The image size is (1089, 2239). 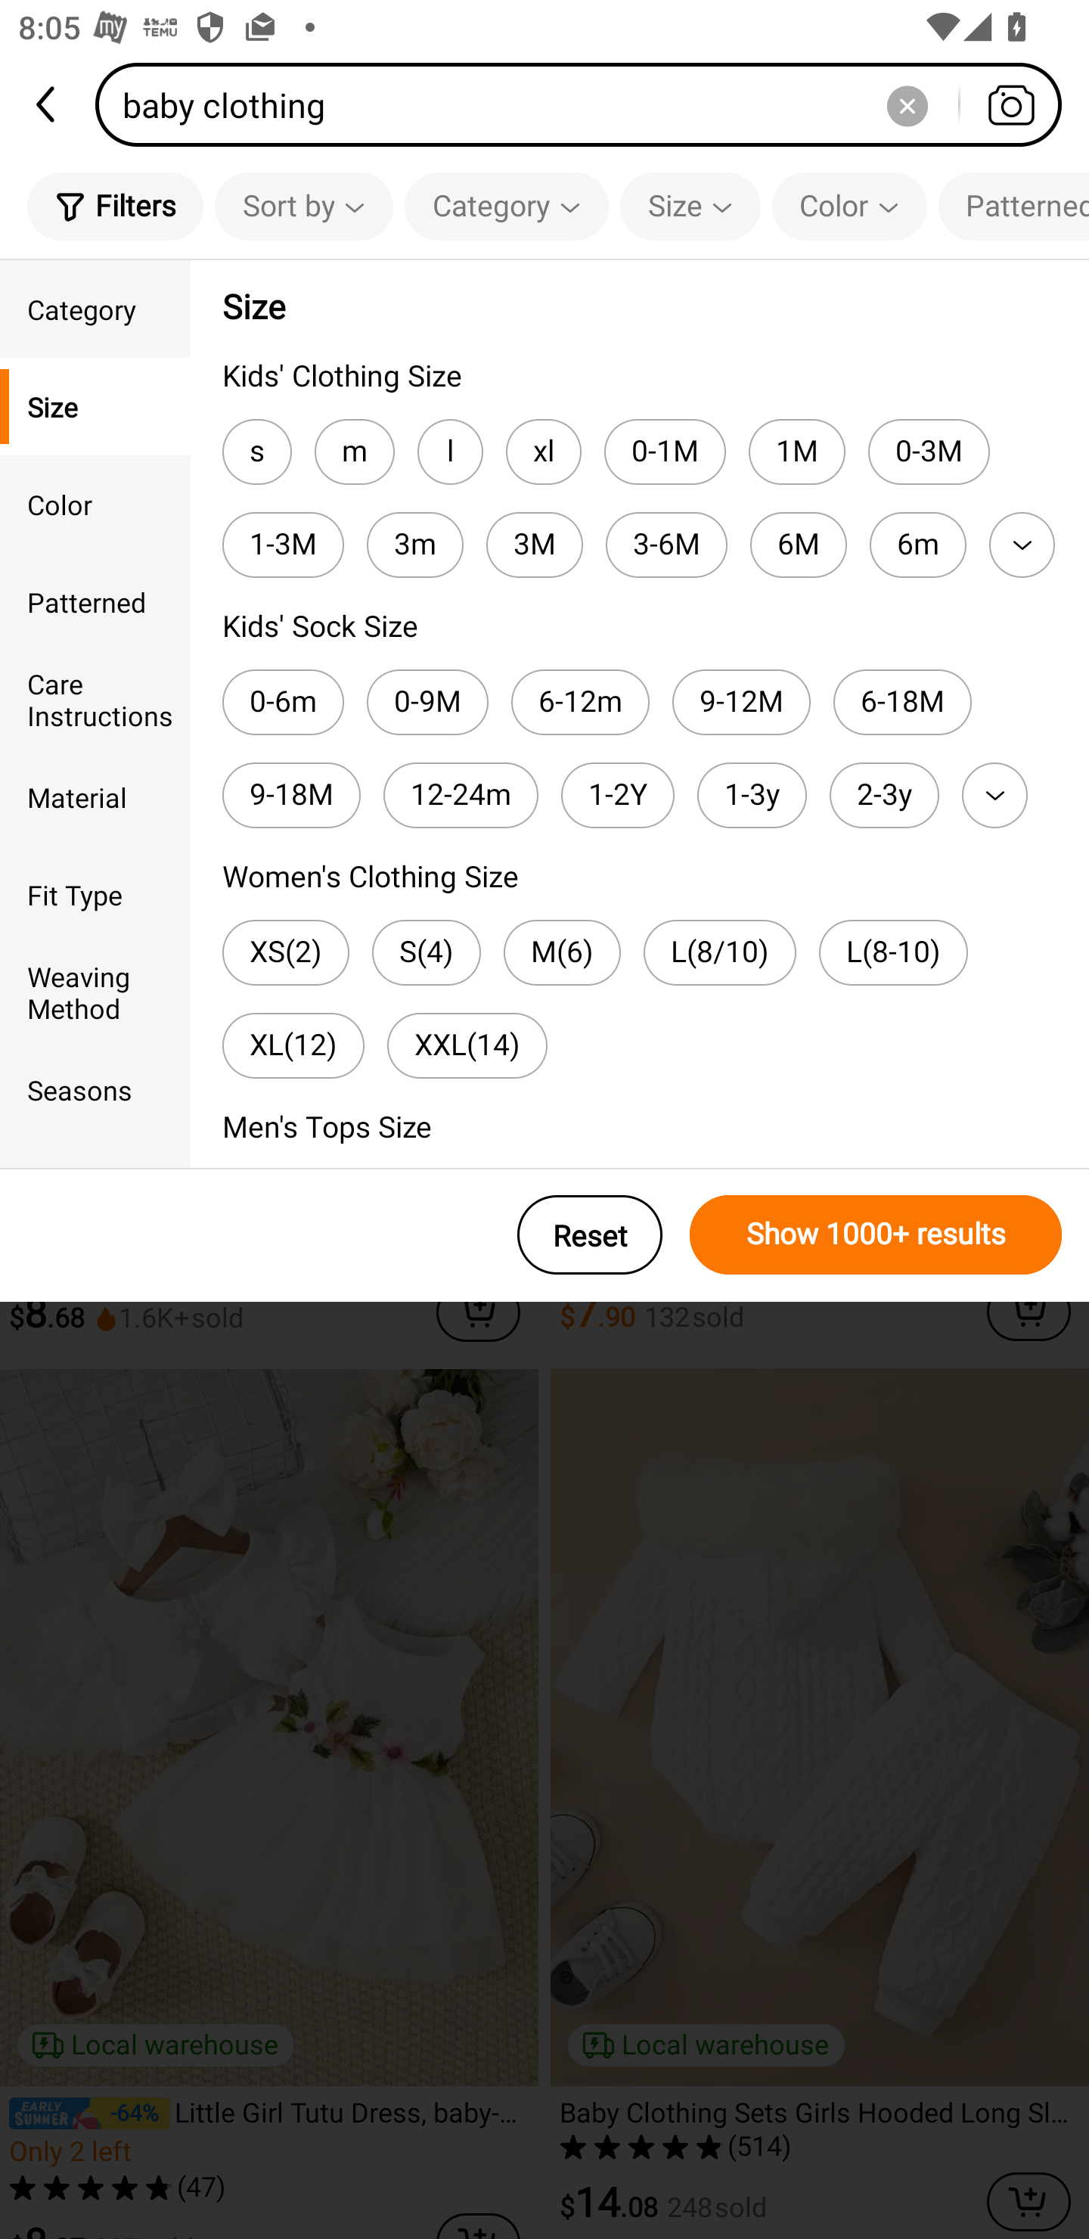 What do you see at coordinates (849, 206) in the screenshot?
I see `Color` at bounding box center [849, 206].